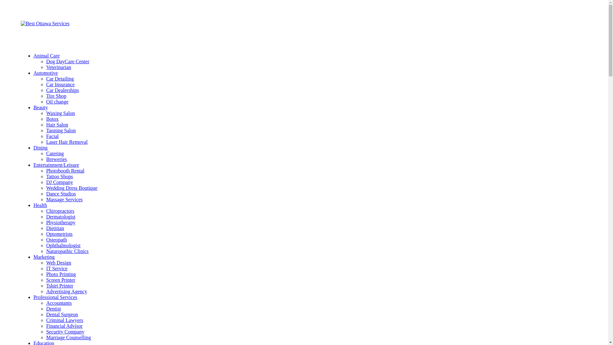 Image resolution: width=613 pixels, height=345 pixels. What do you see at coordinates (57, 268) in the screenshot?
I see `IT Service` at bounding box center [57, 268].